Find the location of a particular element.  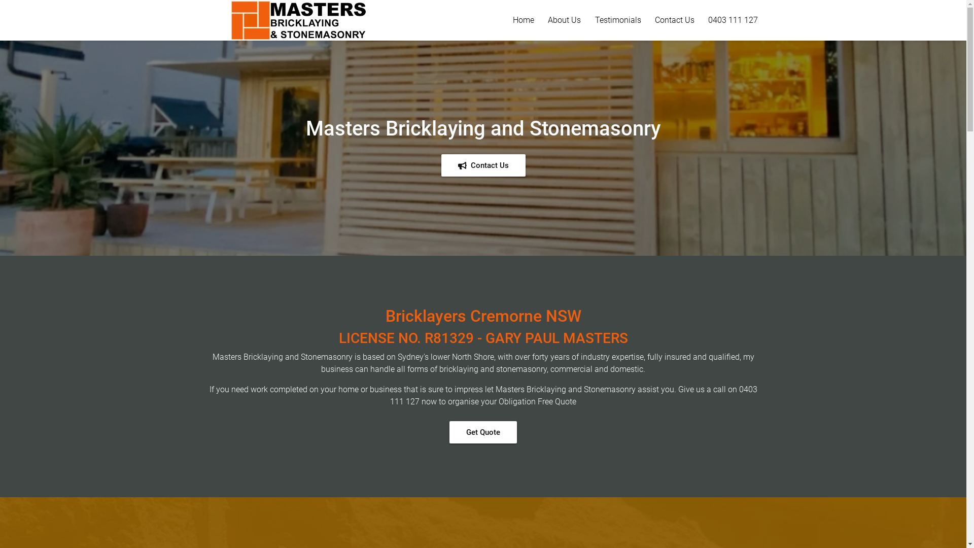

About Us is located at coordinates (564, 20).